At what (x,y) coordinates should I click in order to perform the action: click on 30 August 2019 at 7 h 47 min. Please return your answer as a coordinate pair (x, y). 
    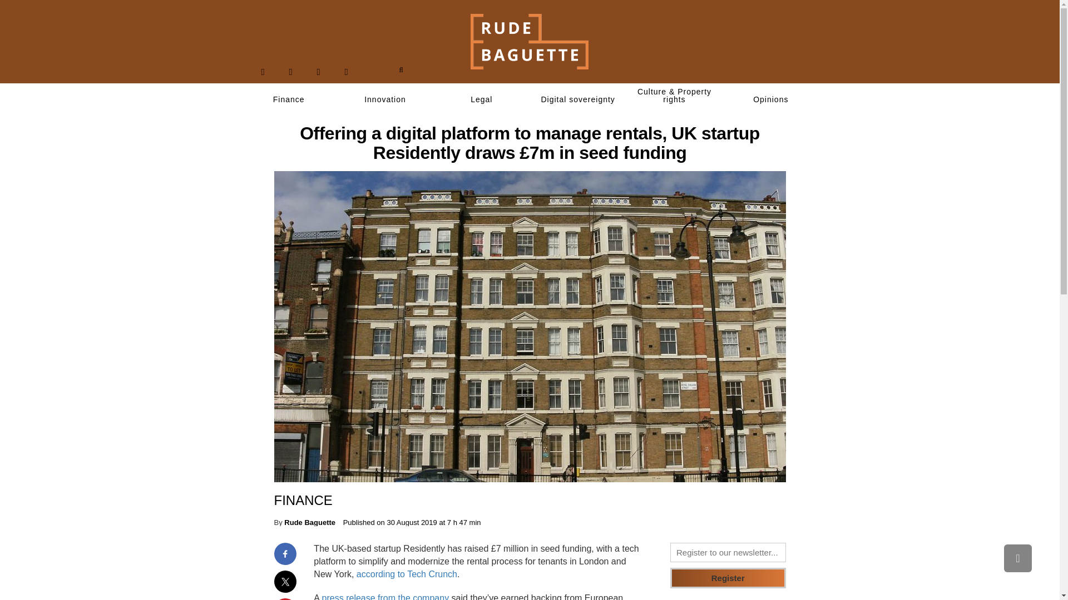
    Looking at the image, I should click on (434, 522).